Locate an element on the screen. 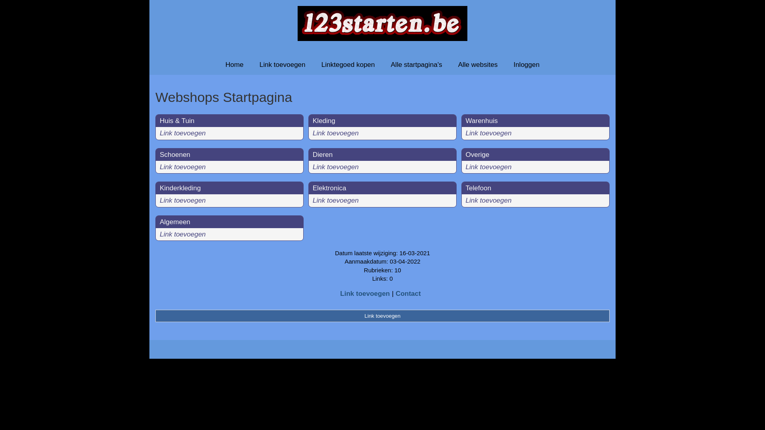  Schoenen is located at coordinates (175, 154).